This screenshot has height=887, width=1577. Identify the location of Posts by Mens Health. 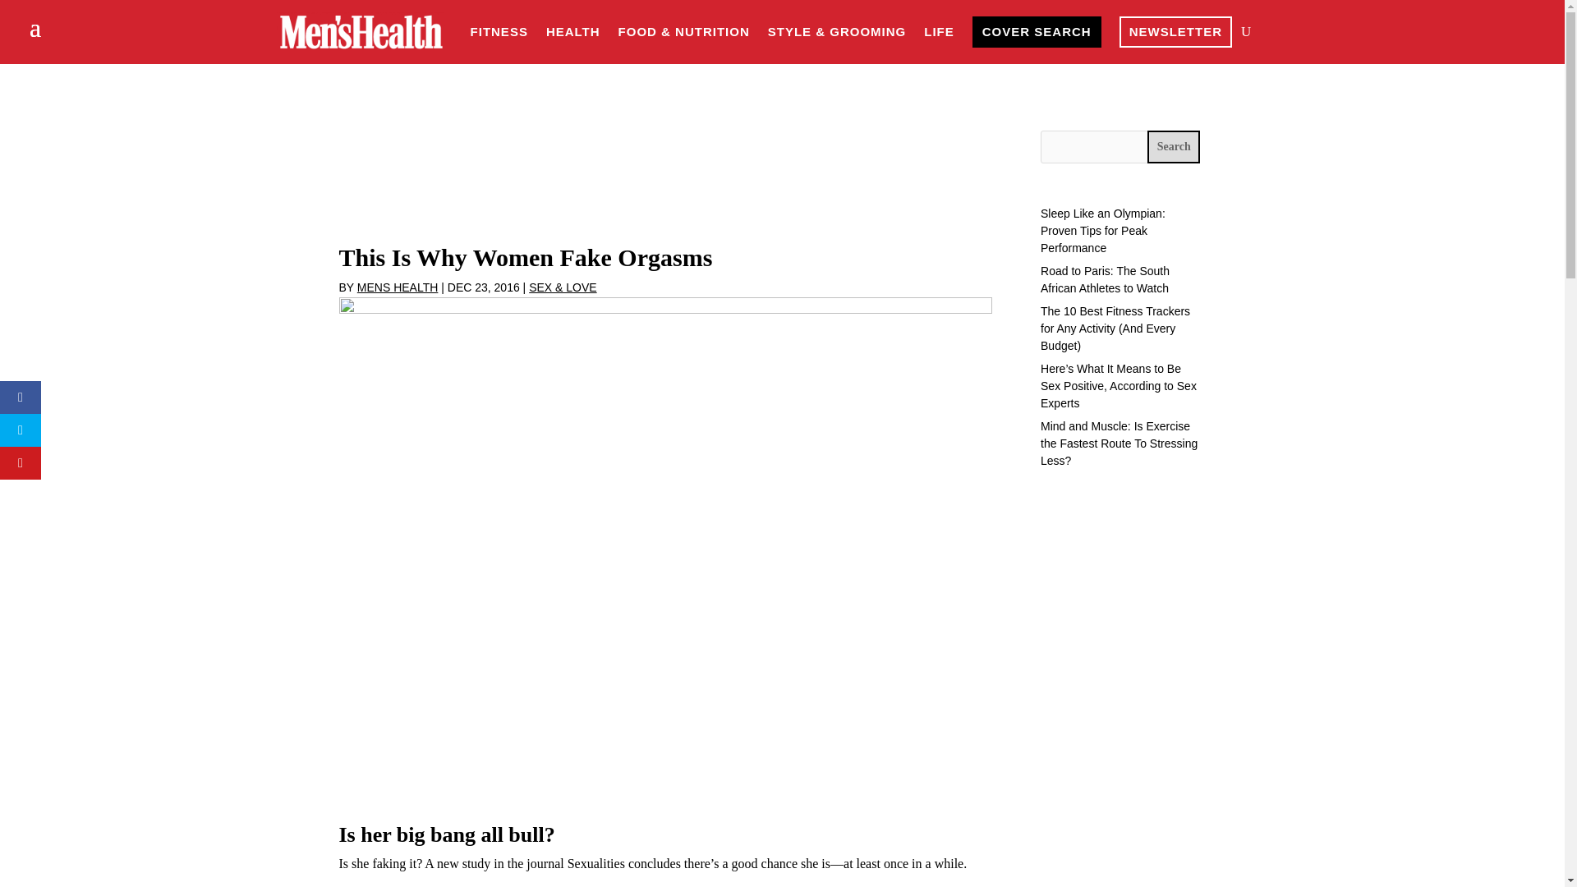
(398, 287).